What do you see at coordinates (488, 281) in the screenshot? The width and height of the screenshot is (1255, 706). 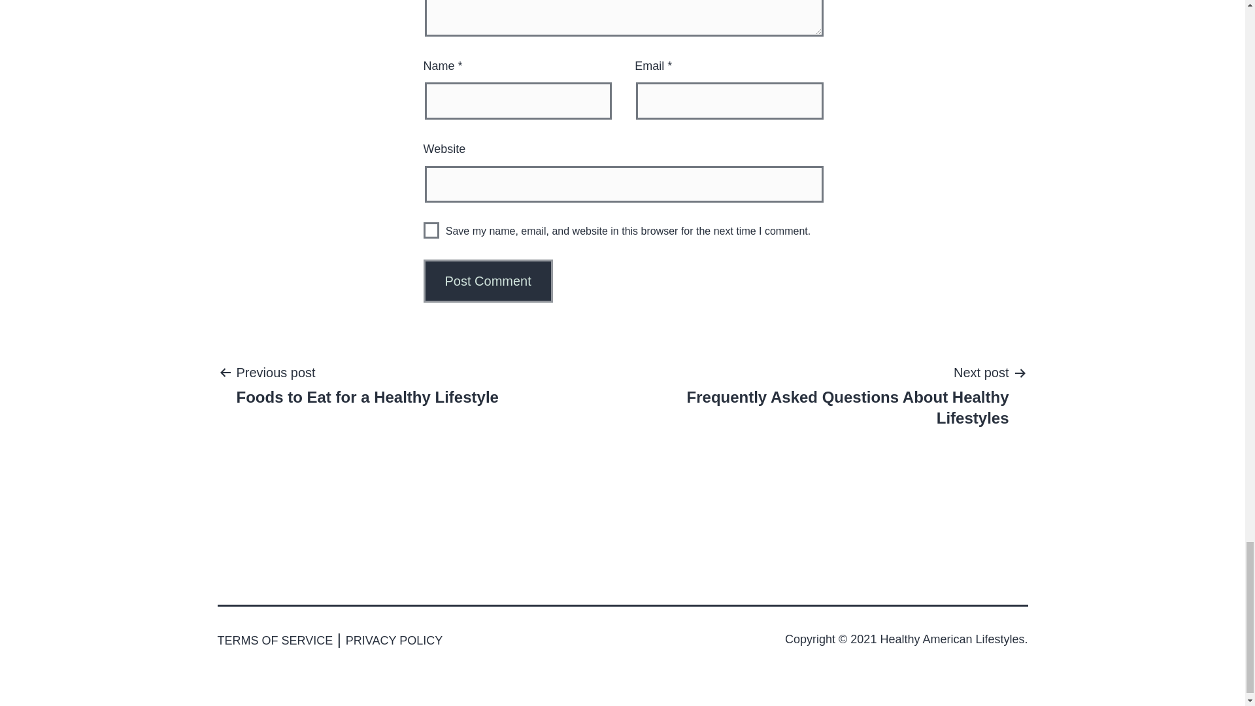 I see `yes` at bounding box center [488, 281].